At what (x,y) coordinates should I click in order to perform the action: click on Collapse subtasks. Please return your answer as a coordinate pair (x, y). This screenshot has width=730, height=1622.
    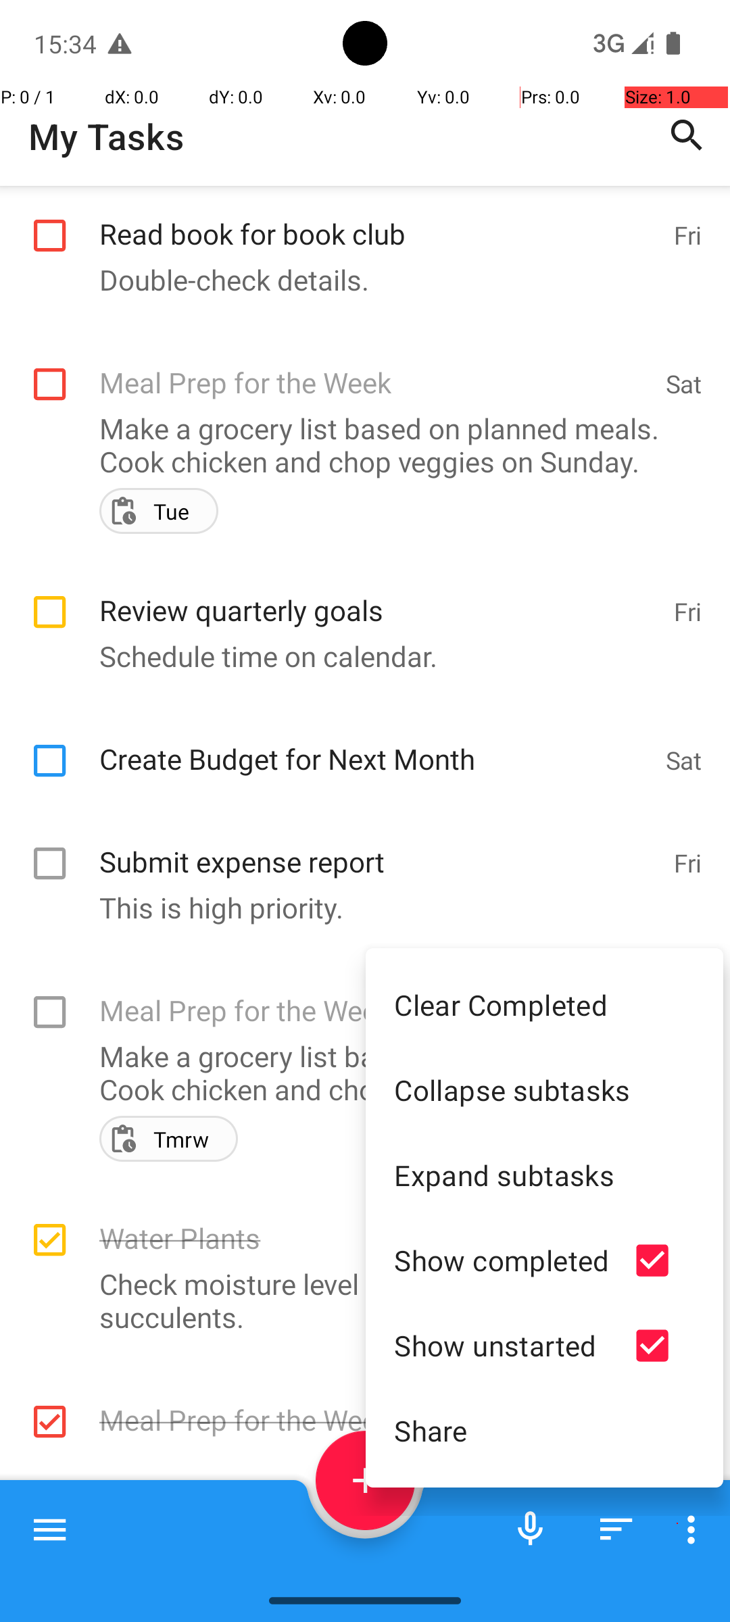
    Looking at the image, I should click on (545, 1089).